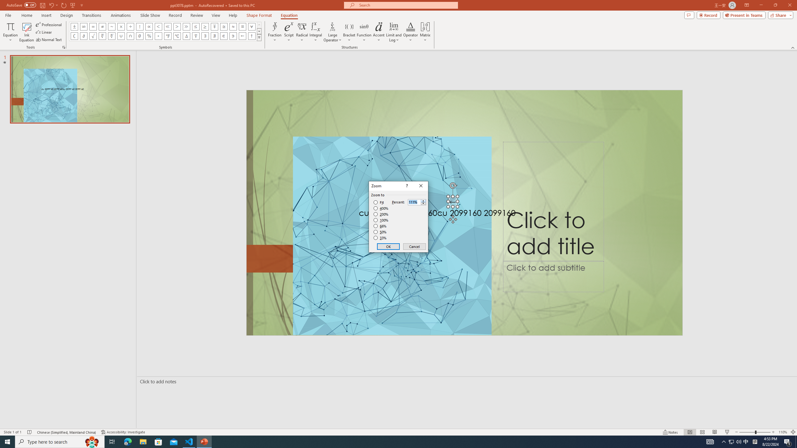  I want to click on Linear, so click(45, 32).